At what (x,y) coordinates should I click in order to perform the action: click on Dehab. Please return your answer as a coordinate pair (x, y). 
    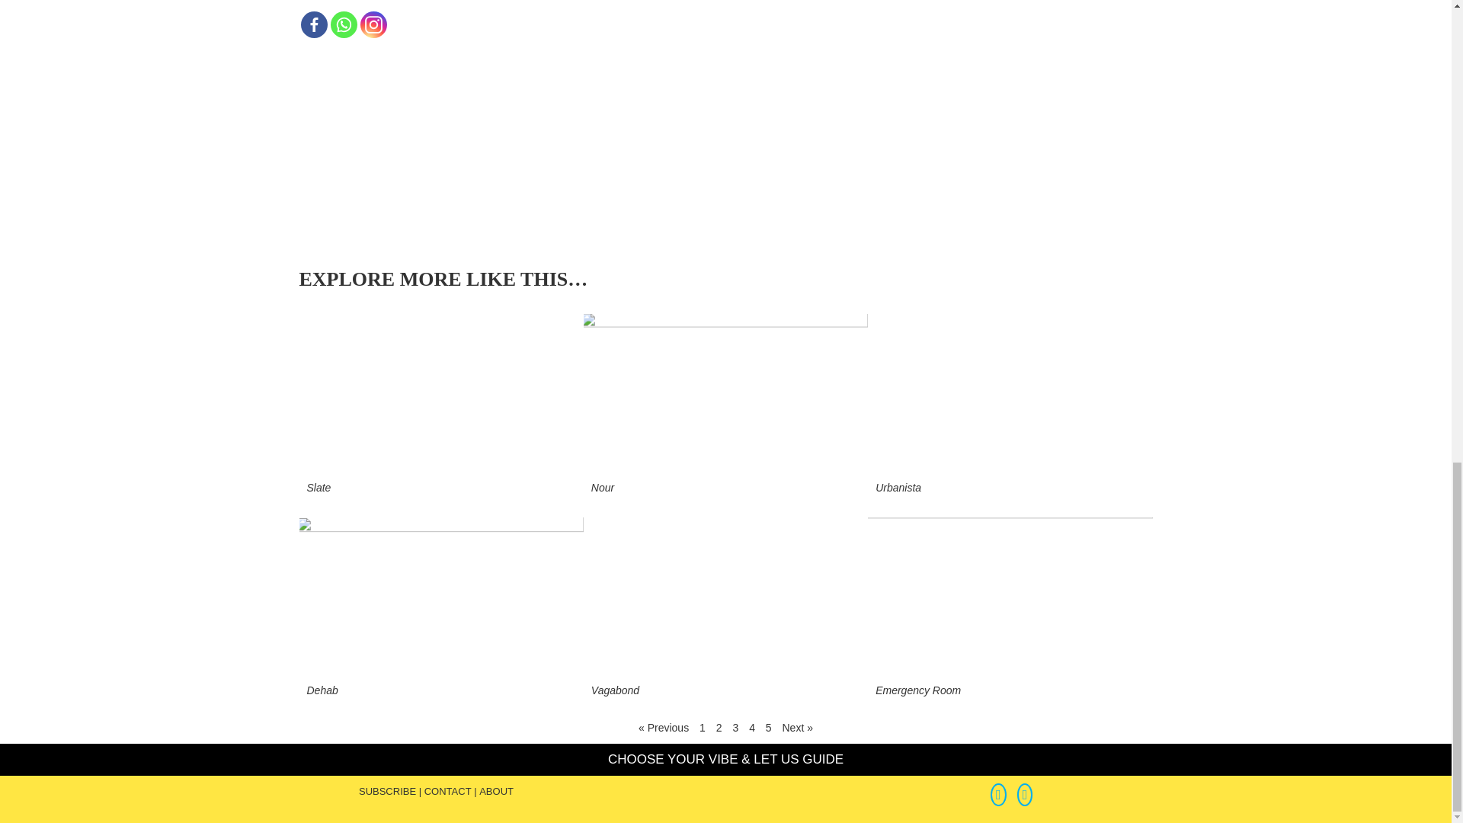
    Looking at the image, I should click on (322, 690).